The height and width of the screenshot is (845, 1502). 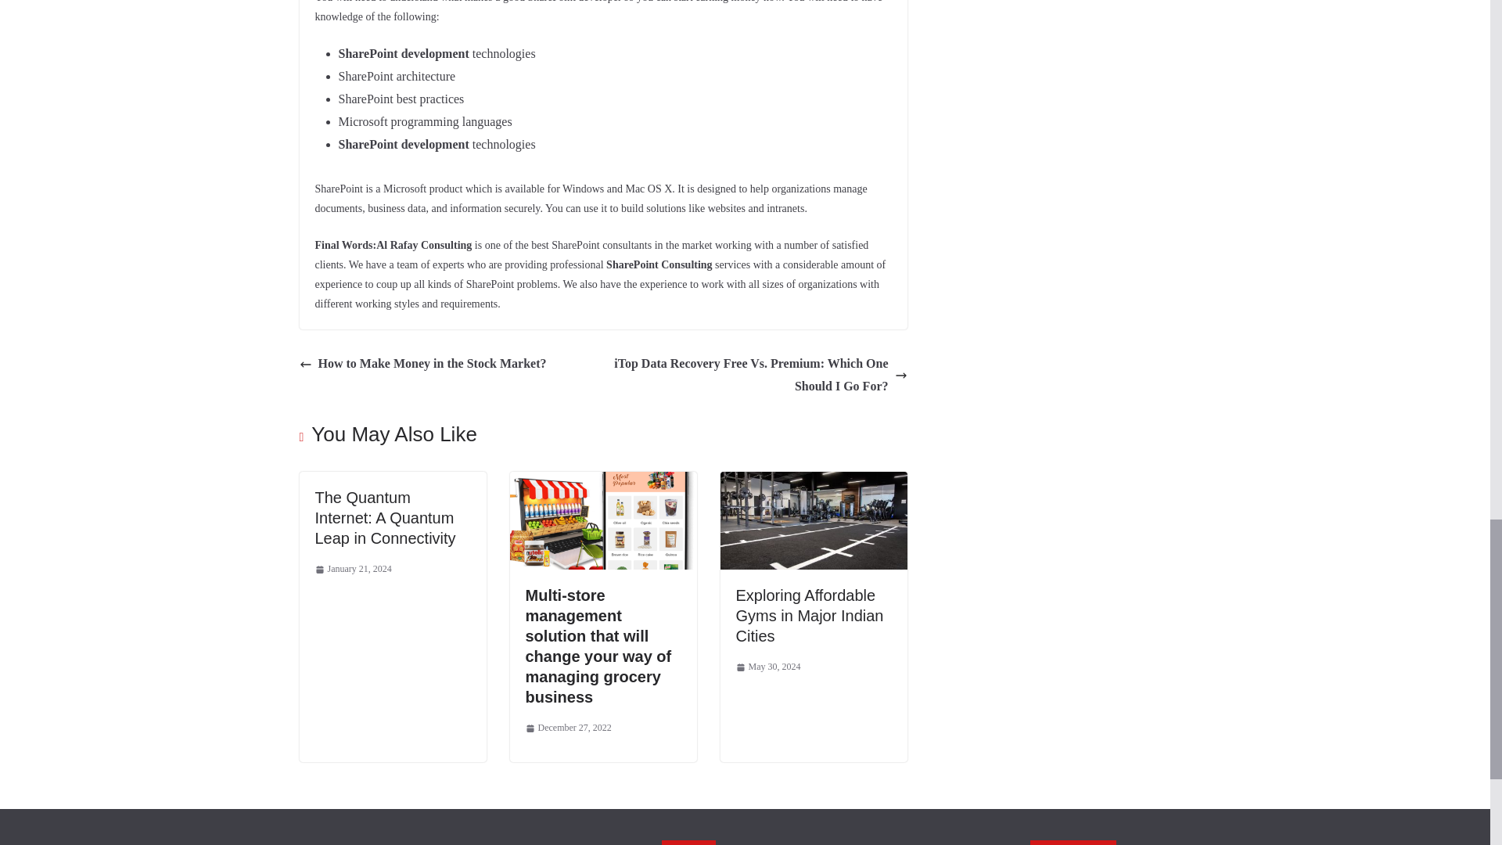 What do you see at coordinates (768, 667) in the screenshot?
I see `6:02 pm` at bounding box center [768, 667].